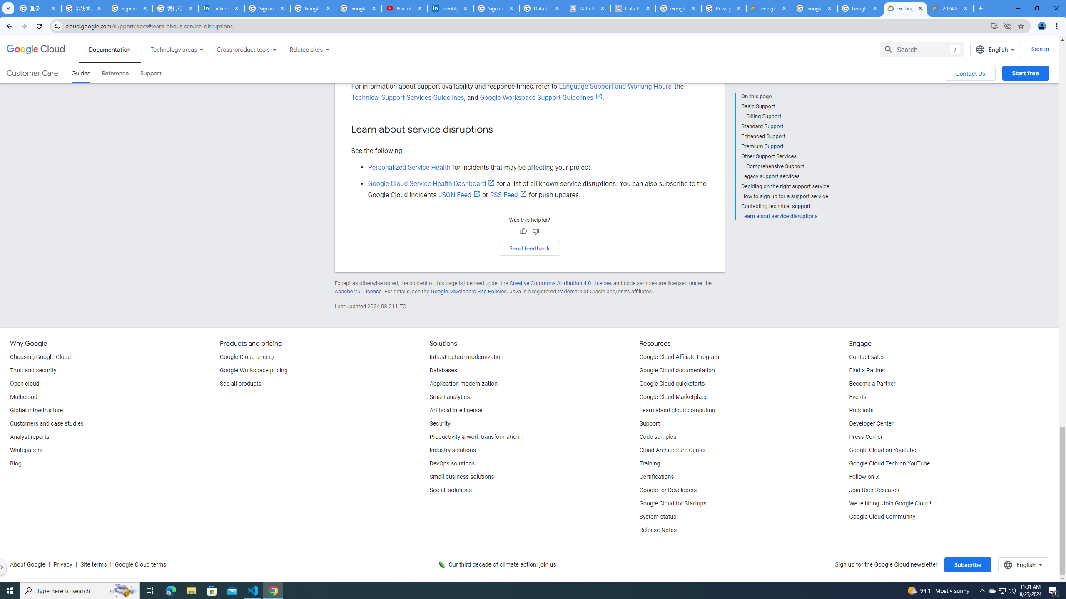  Describe the element at coordinates (864, 477) in the screenshot. I see `Follow on X` at that location.